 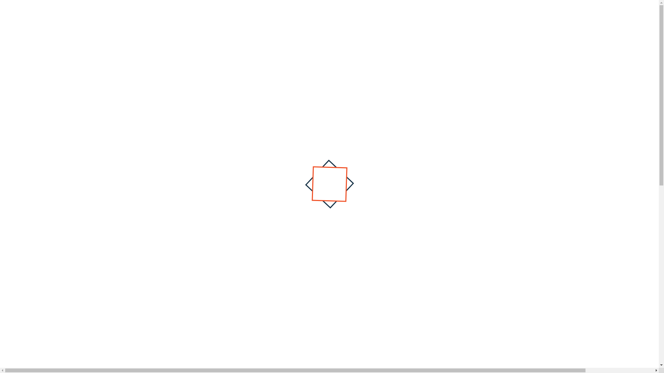 I want to click on Home, so click(x=134, y=123).